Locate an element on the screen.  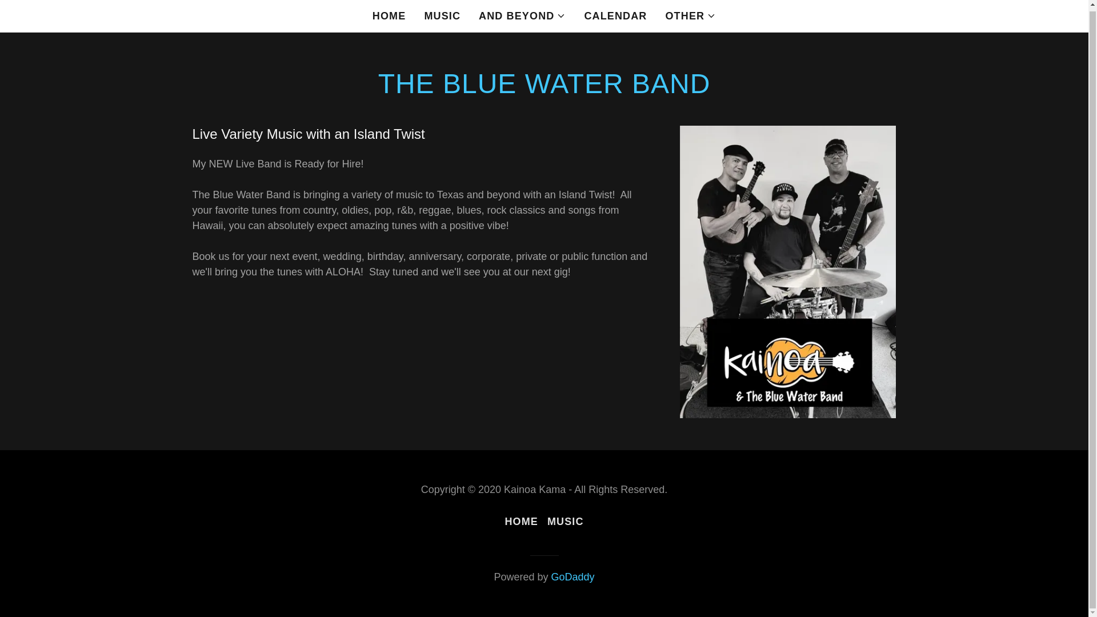
HOME is located at coordinates (521, 522).